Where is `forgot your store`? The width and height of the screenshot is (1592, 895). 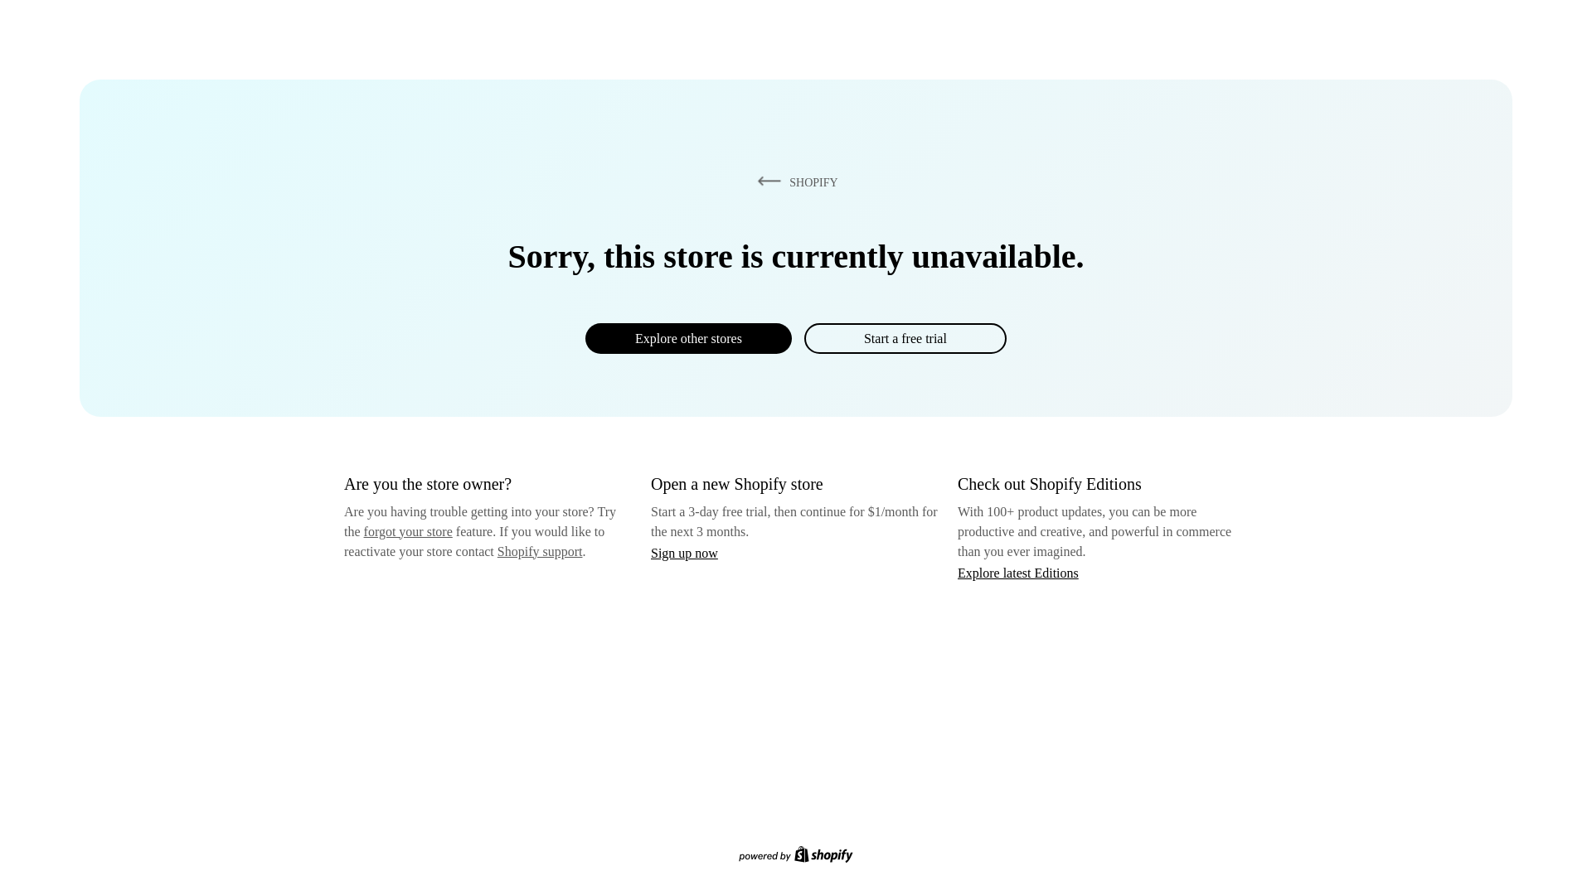 forgot your store is located at coordinates (408, 531).